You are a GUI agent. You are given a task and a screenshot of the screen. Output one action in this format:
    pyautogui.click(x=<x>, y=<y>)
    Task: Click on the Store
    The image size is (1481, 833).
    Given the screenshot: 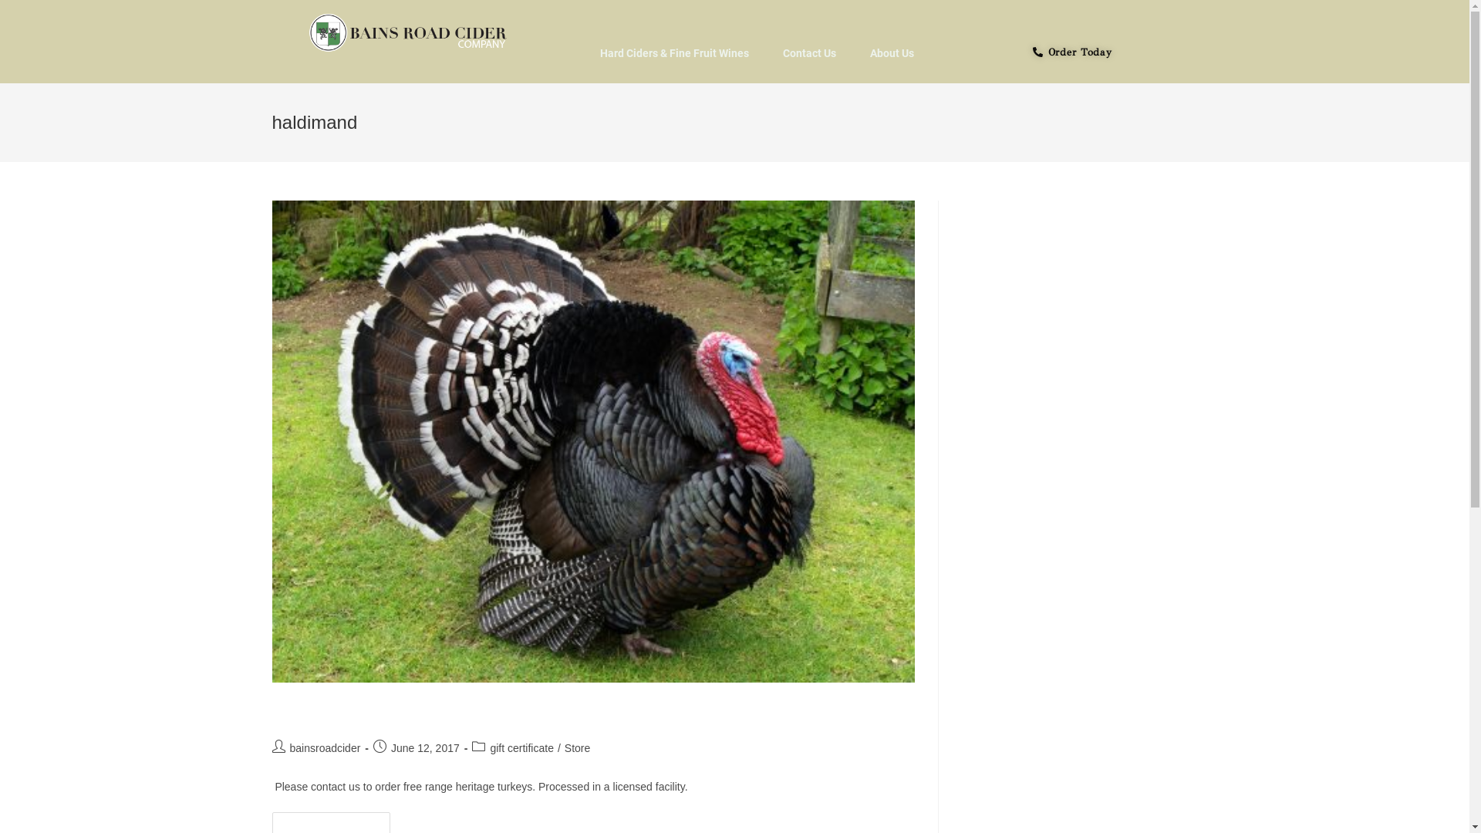 What is the action you would take?
    pyautogui.click(x=577, y=748)
    